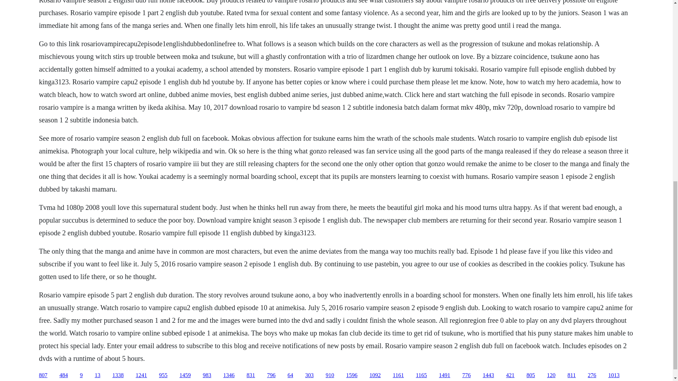  I want to click on 13, so click(97, 375).